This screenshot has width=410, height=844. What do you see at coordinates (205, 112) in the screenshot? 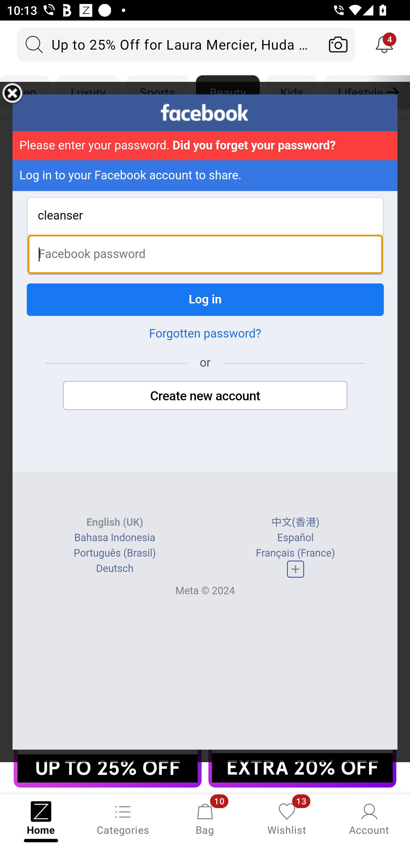
I see `facebook` at bounding box center [205, 112].